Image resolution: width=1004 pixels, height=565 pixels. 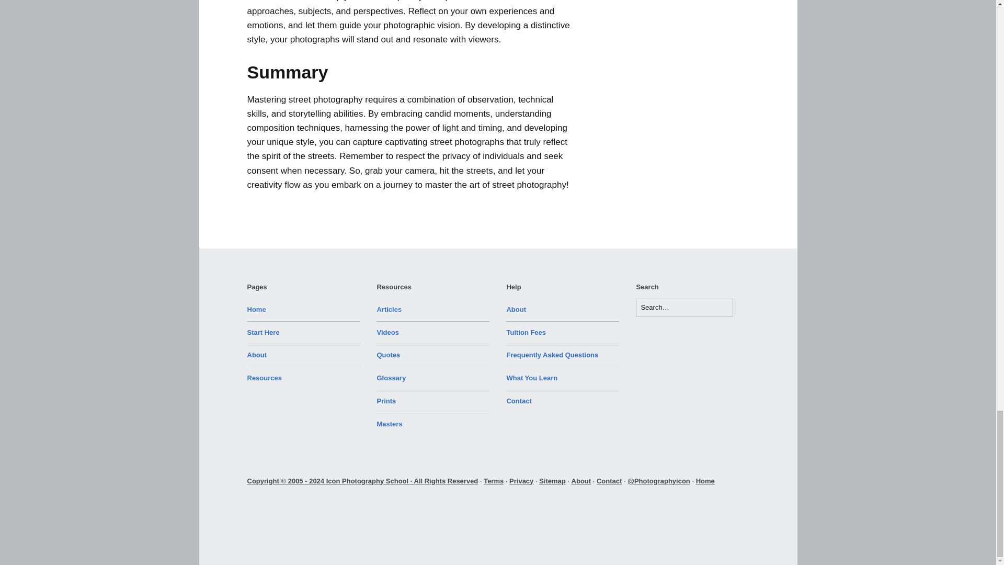 I want to click on Advertisement, so click(x=483, y=515).